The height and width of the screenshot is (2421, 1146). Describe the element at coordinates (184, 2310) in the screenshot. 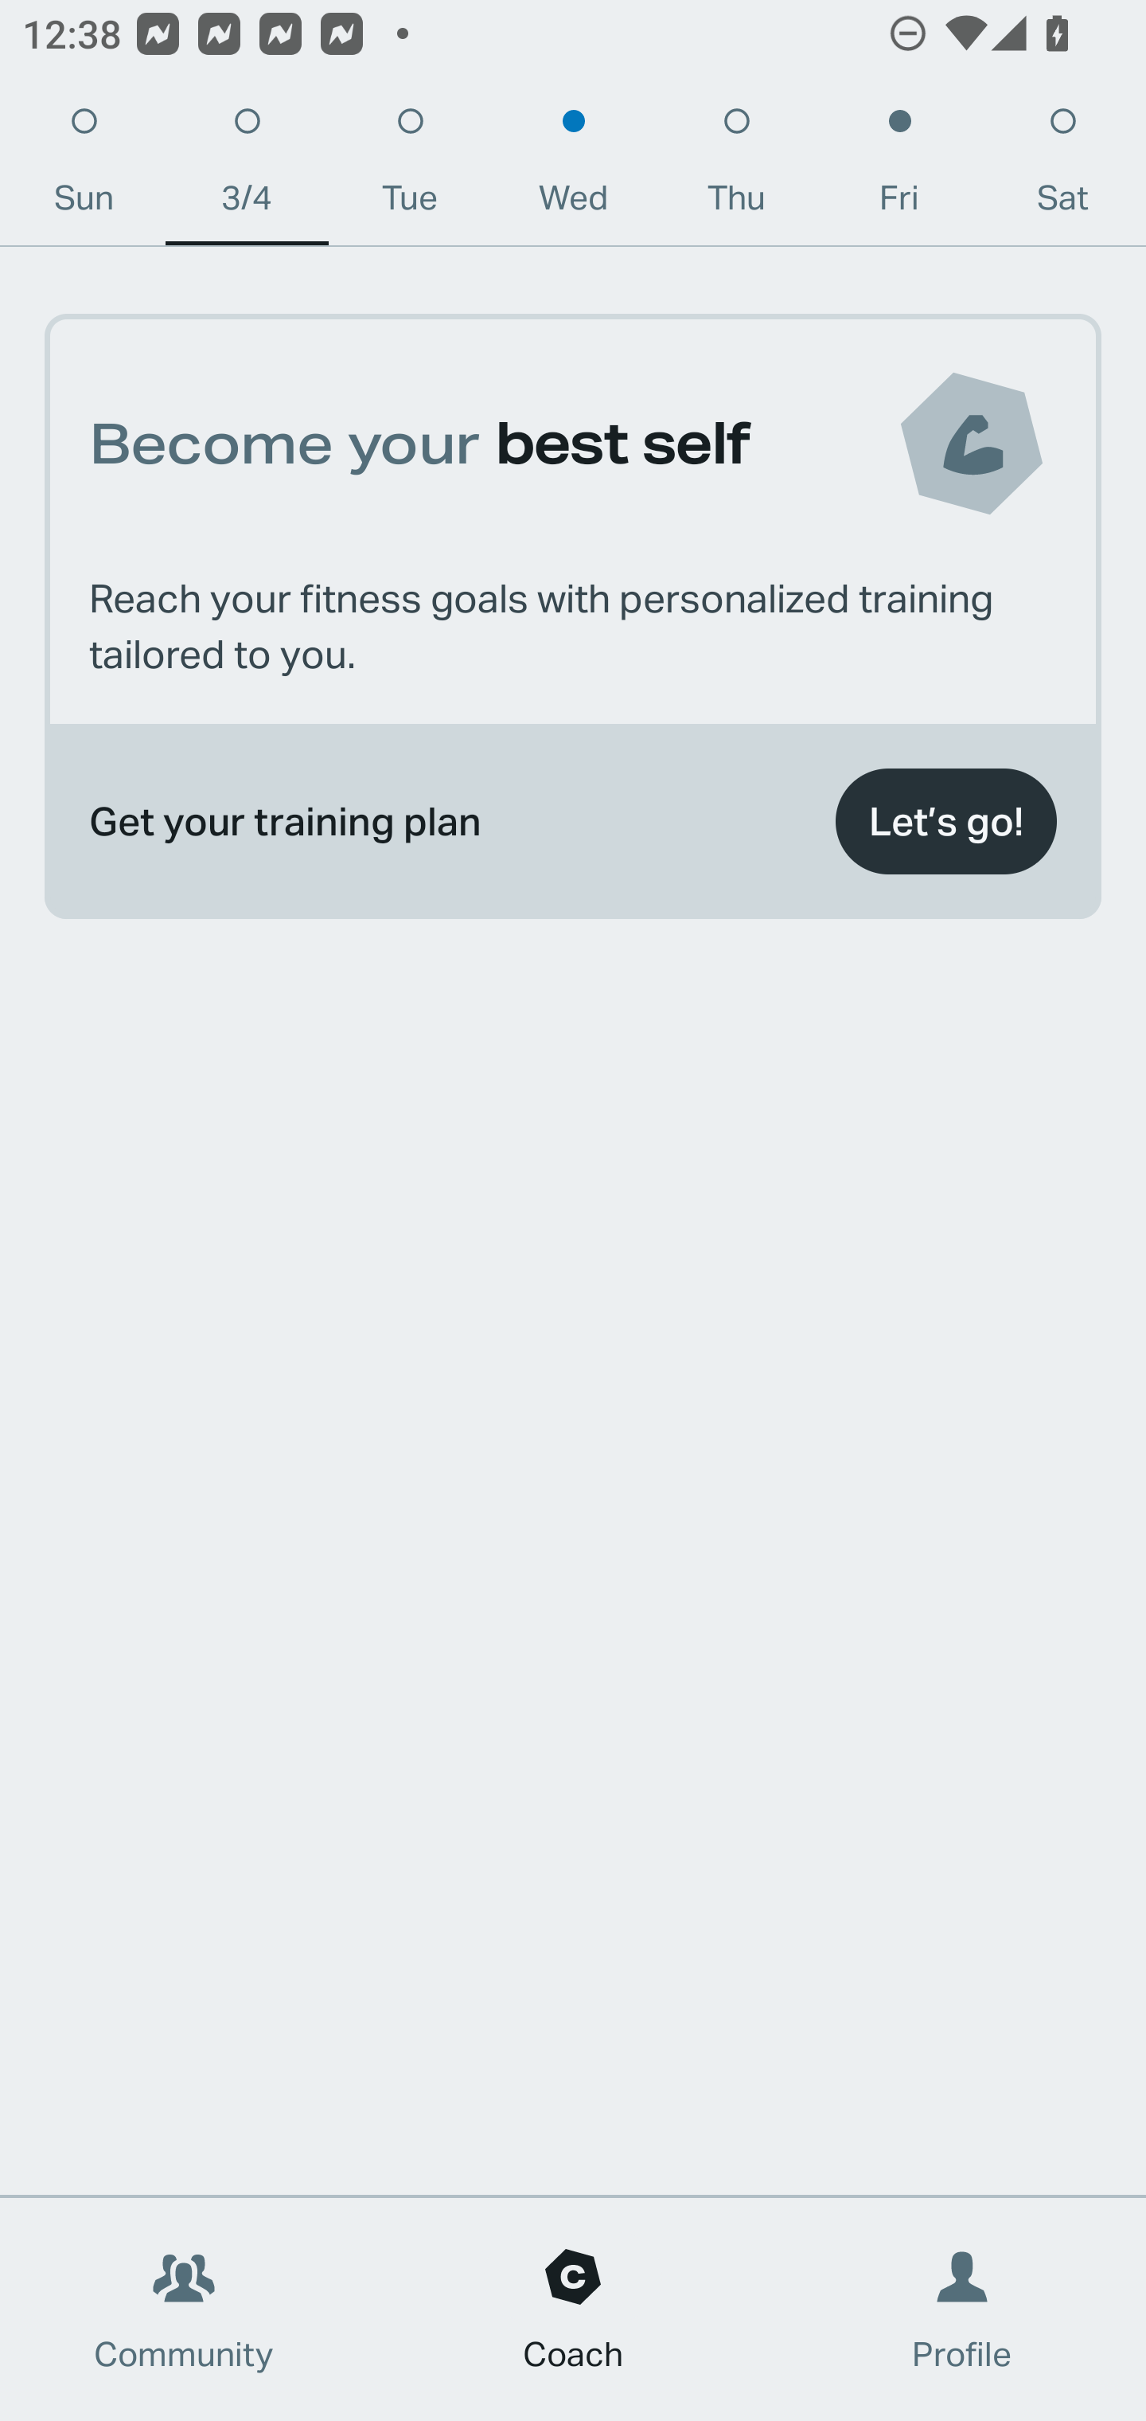

I see `Community` at that location.